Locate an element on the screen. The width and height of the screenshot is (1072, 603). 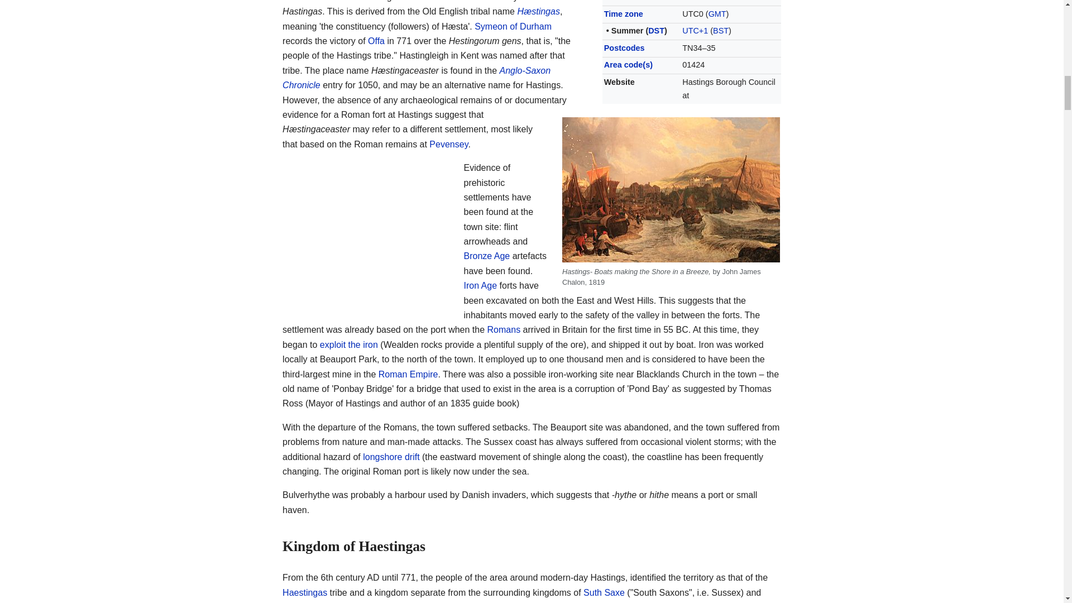
Time zone is located at coordinates (624, 14).